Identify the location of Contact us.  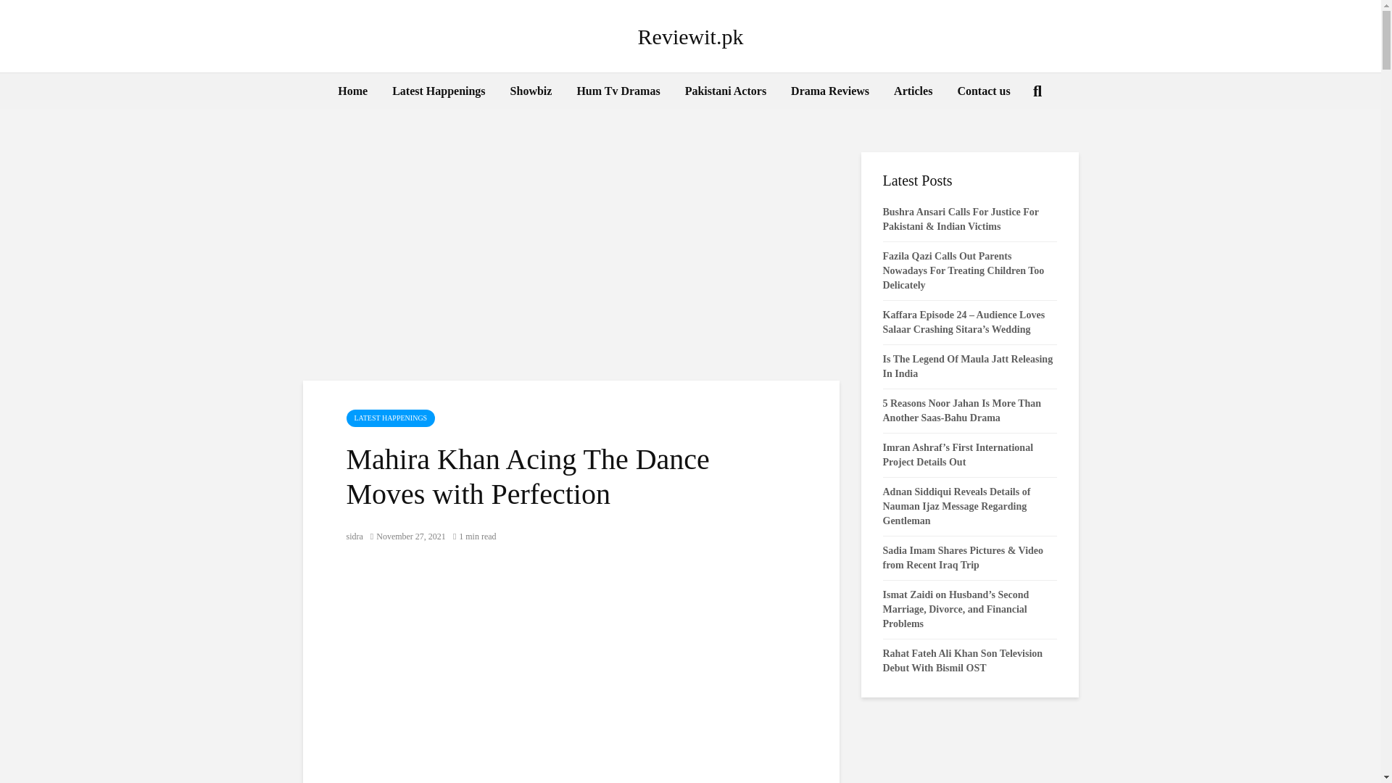
(983, 91).